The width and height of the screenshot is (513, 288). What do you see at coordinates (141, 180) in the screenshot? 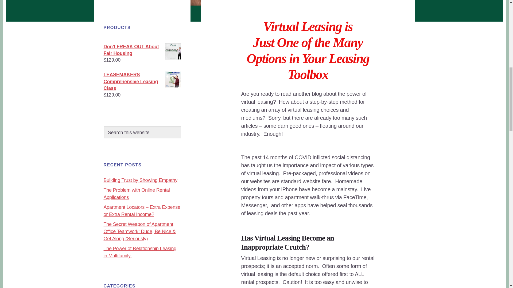
I see `Building Trust by Showing Empathy` at bounding box center [141, 180].